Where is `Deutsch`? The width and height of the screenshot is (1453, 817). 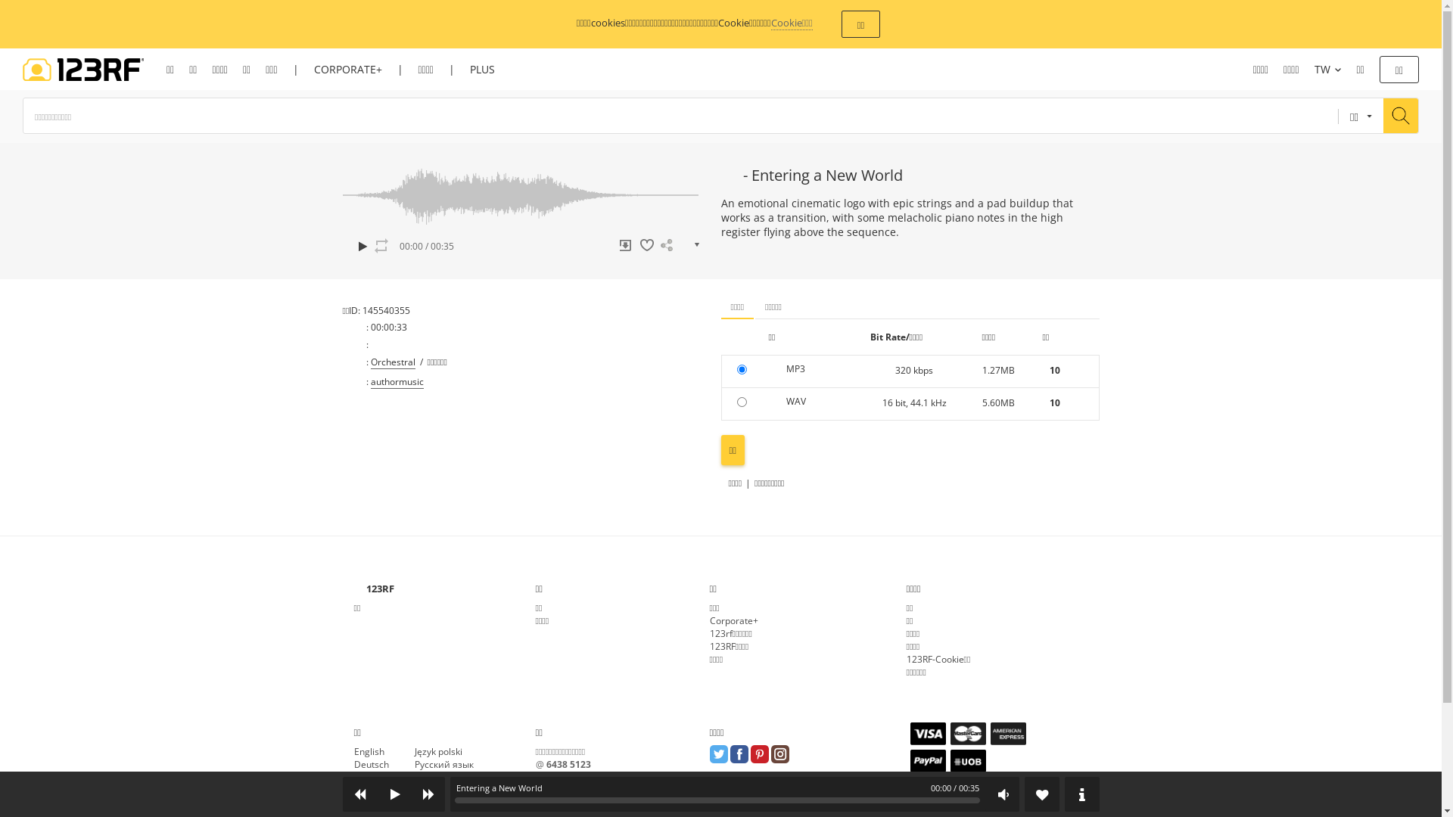 Deutsch is located at coordinates (372, 764).